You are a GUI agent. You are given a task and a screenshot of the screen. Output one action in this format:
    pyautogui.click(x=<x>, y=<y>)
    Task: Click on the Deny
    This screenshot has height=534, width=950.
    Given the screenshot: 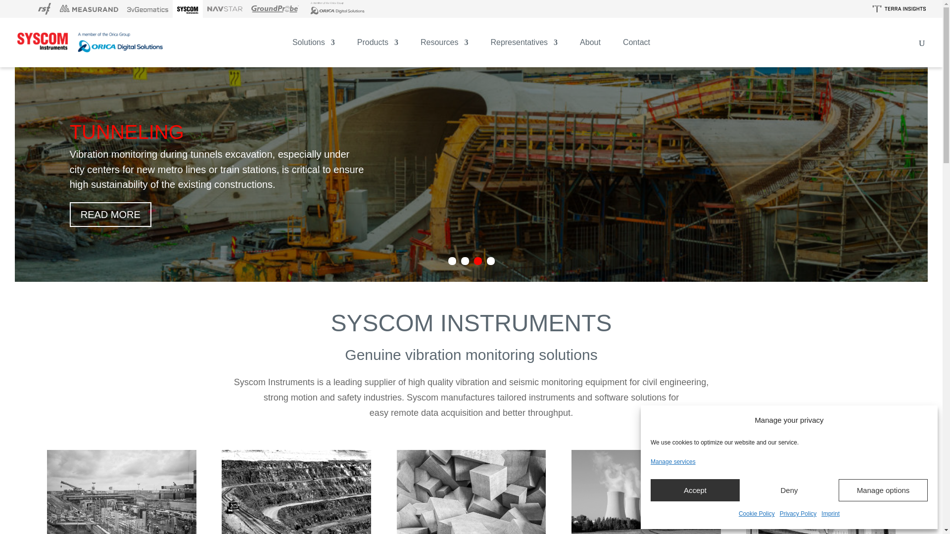 What is the action you would take?
    pyautogui.click(x=789, y=490)
    